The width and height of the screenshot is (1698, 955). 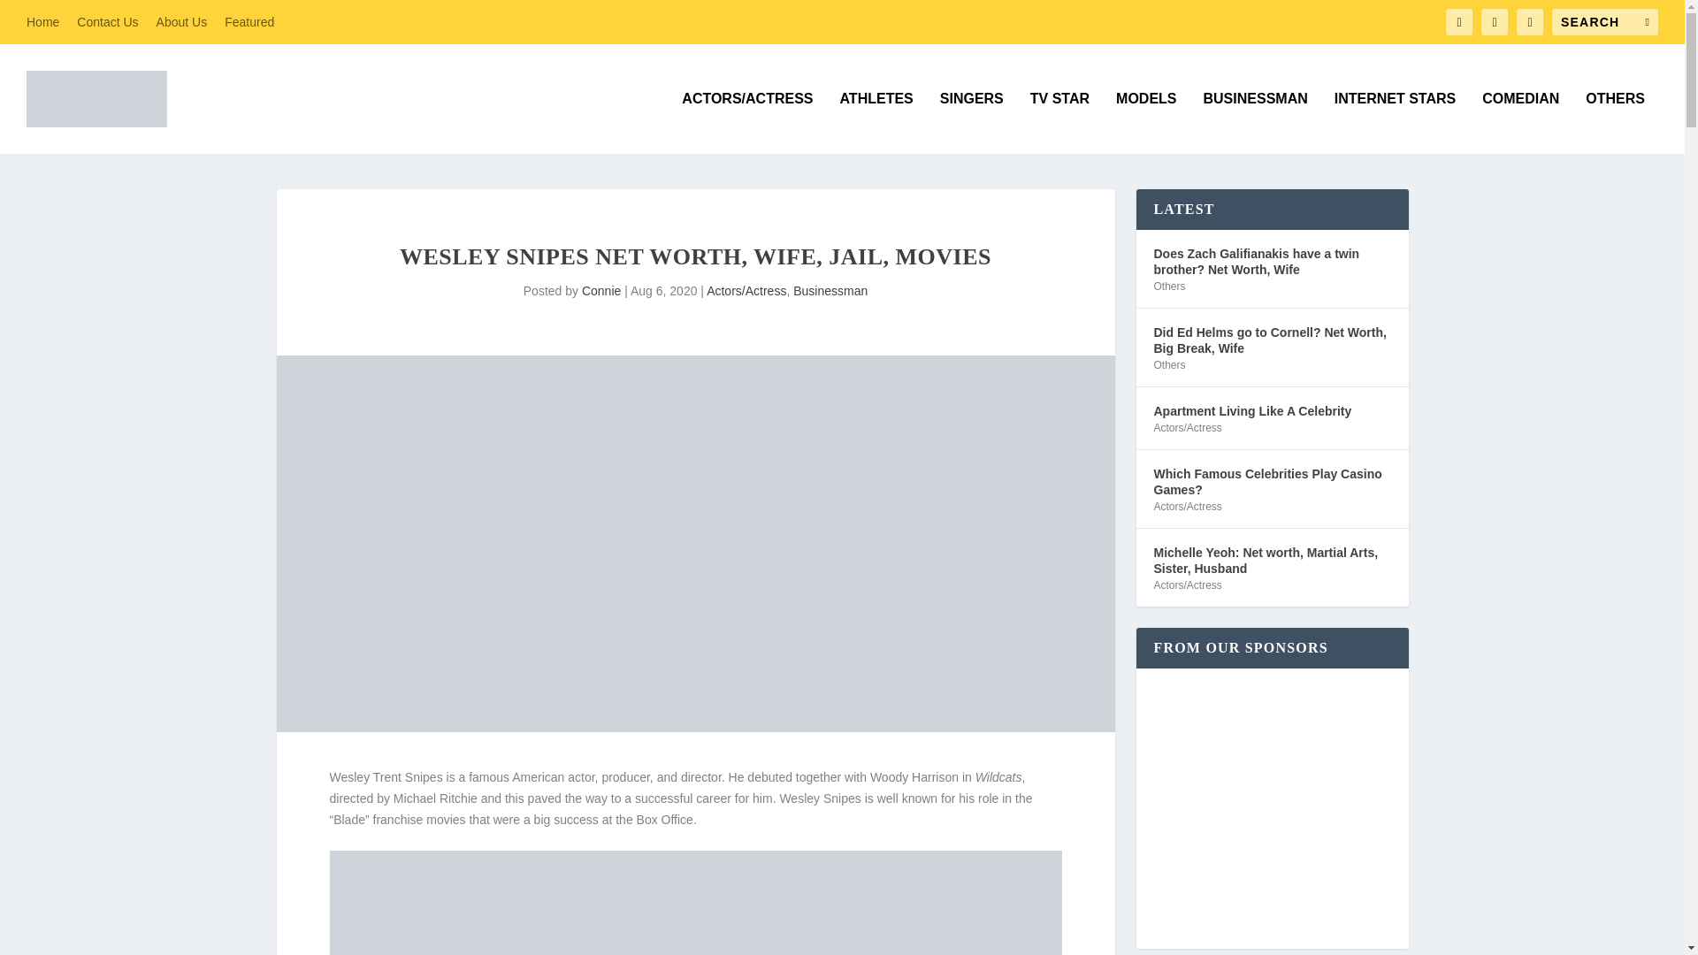 What do you see at coordinates (601, 290) in the screenshot?
I see `Connie` at bounding box center [601, 290].